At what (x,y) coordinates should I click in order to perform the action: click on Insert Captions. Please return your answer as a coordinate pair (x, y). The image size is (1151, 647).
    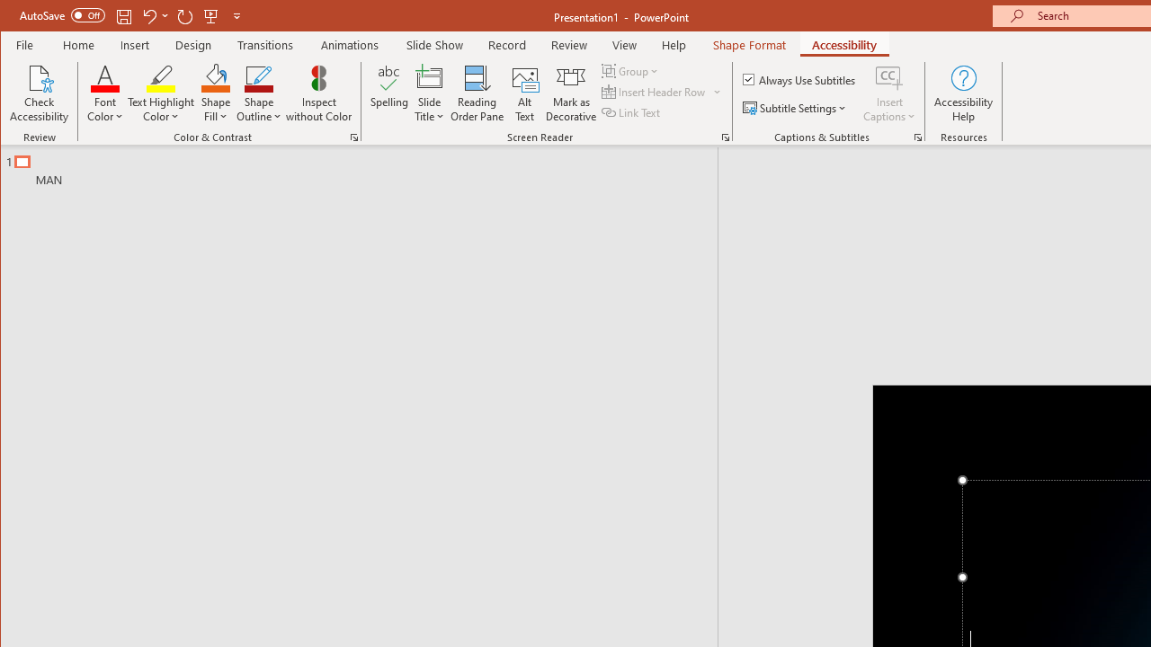
    Looking at the image, I should click on (889, 77).